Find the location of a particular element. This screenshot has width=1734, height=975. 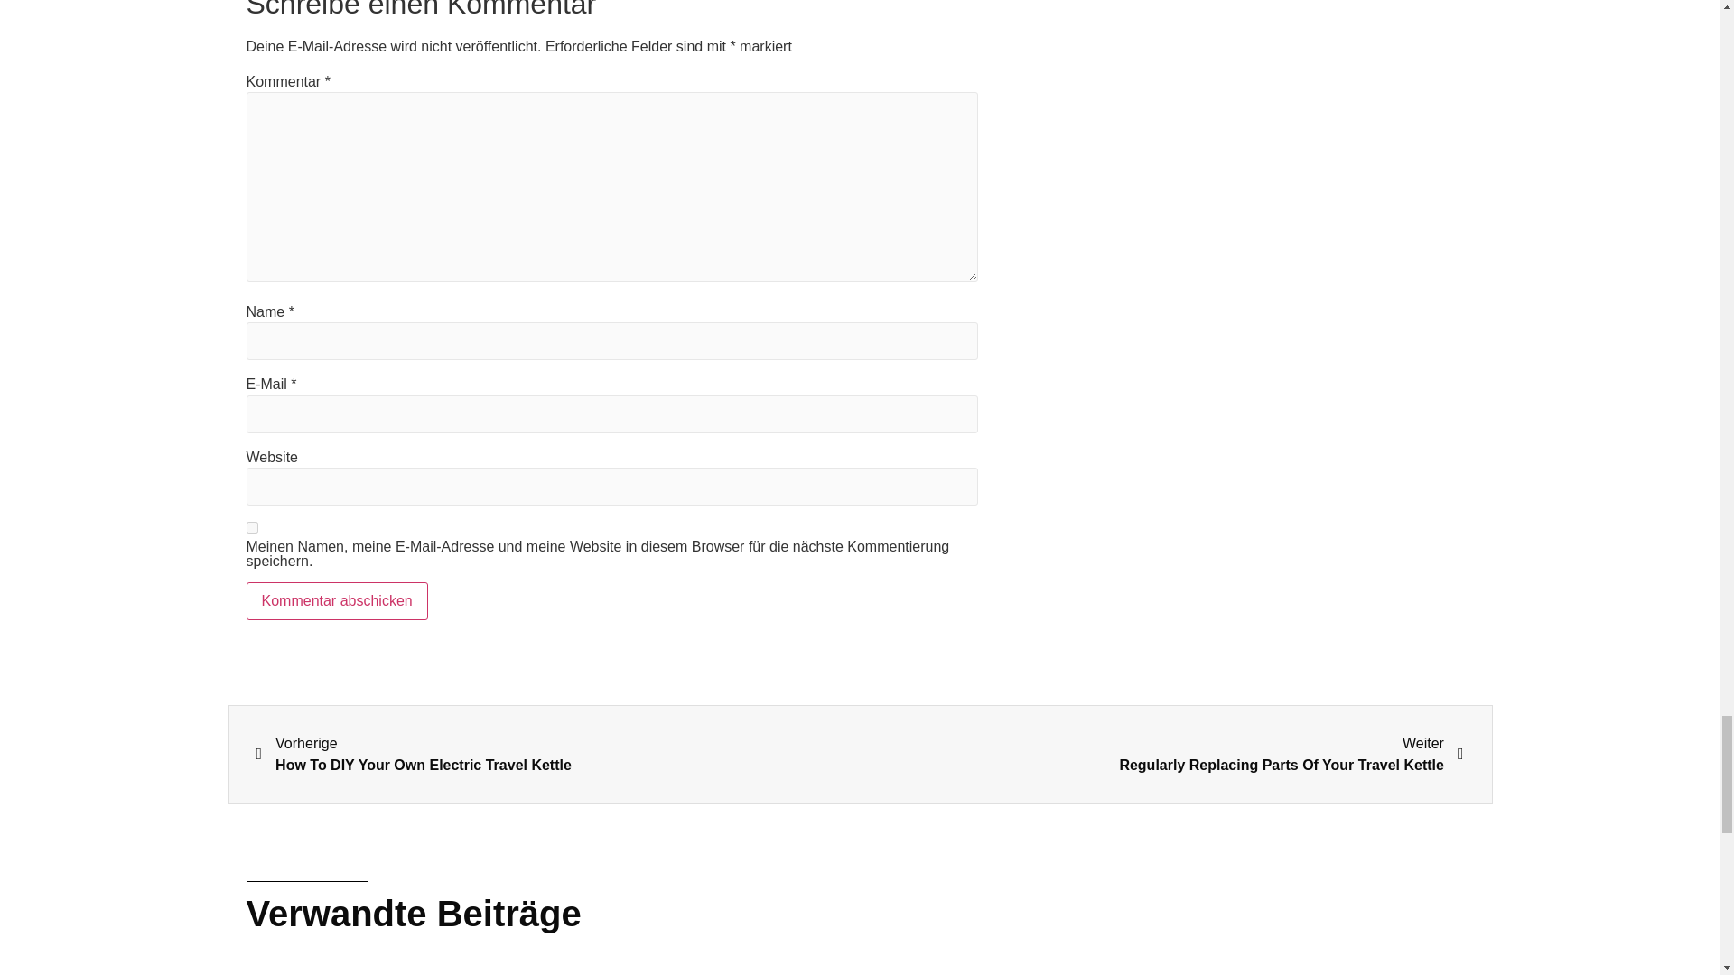

Kommentar abschicken is located at coordinates (336, 600).